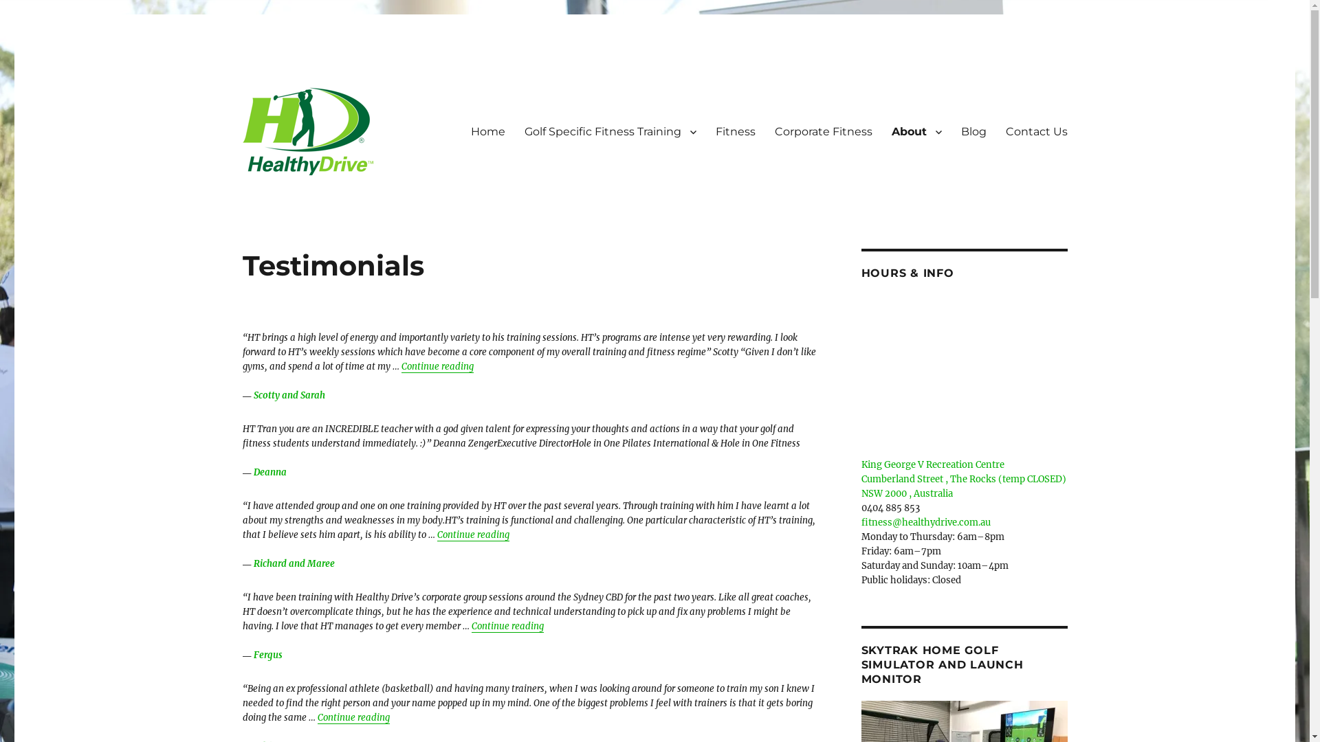 The image size is (1320, 742). Describe the element at coordinates (964, 369) in the screenshot. I see `Google Map Embed` at that location.